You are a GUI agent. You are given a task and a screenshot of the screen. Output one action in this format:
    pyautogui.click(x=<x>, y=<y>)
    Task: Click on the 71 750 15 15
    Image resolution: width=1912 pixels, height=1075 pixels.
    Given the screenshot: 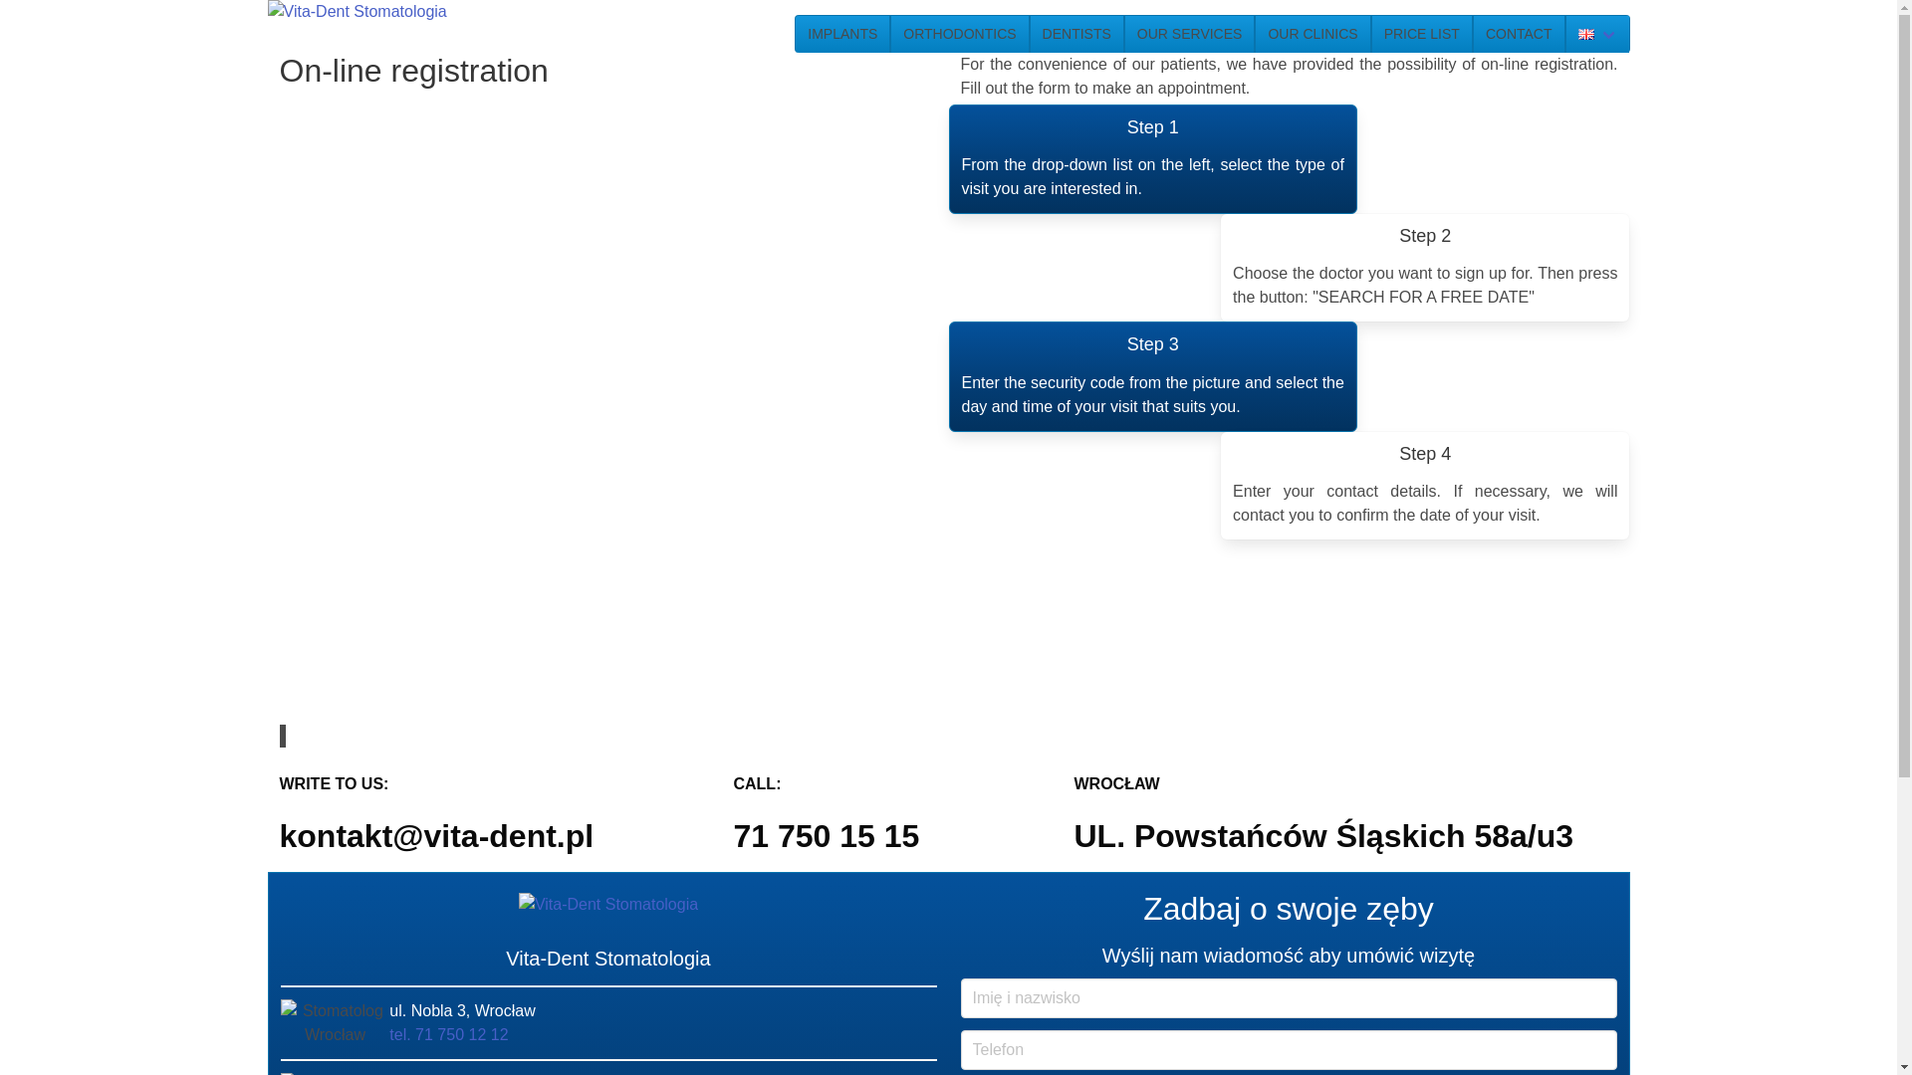 What is the action you would take?
    pyautogui.click(x=826, y=835)
    